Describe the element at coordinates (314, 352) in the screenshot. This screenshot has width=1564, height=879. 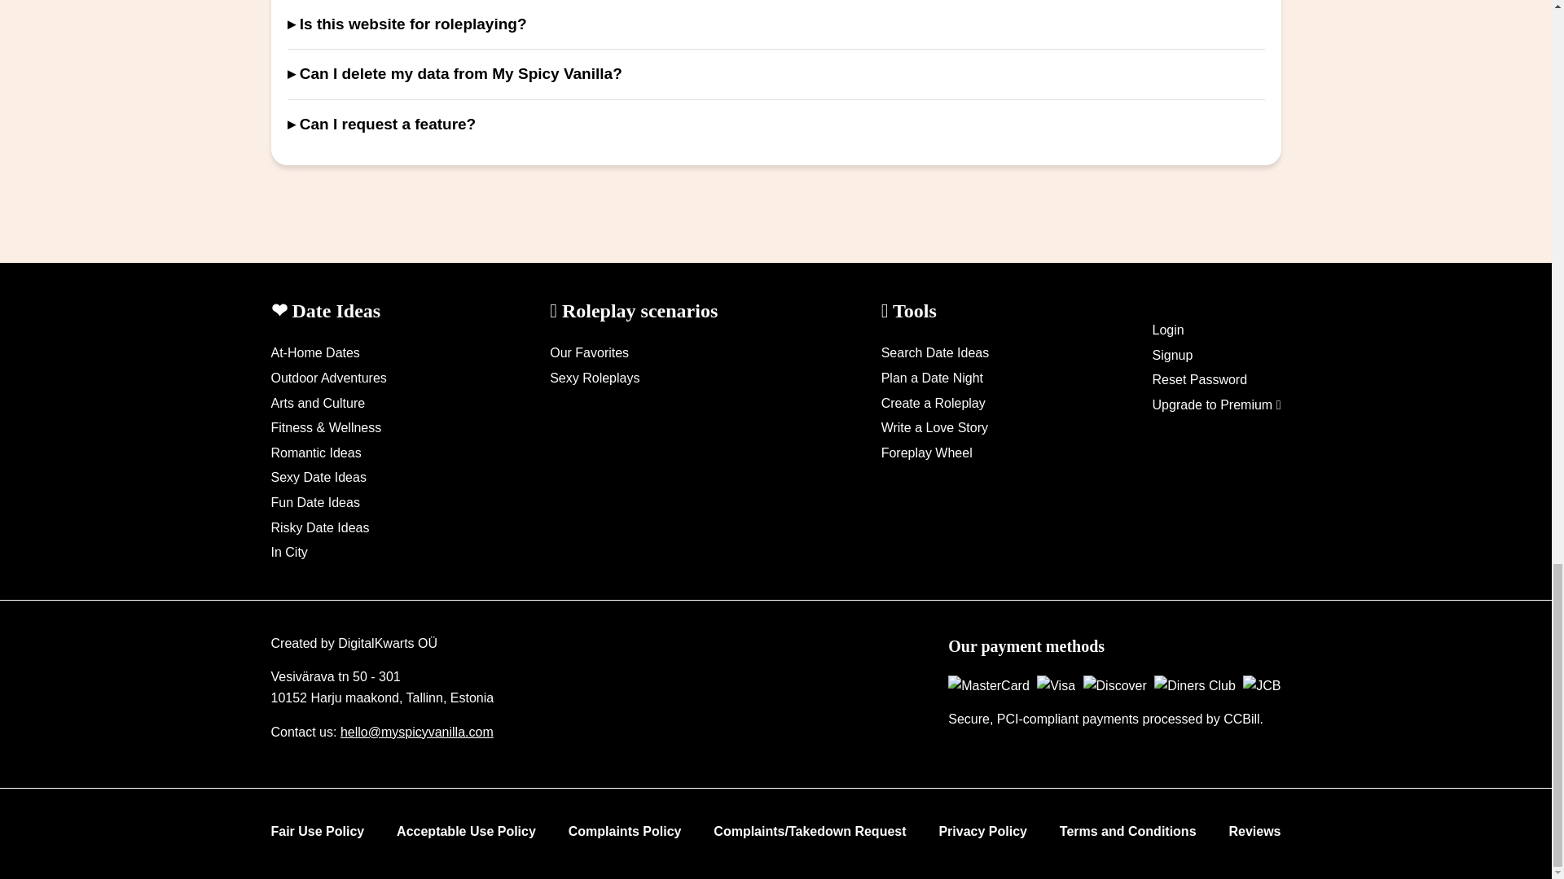
I see `At-Home Dates` at that location.